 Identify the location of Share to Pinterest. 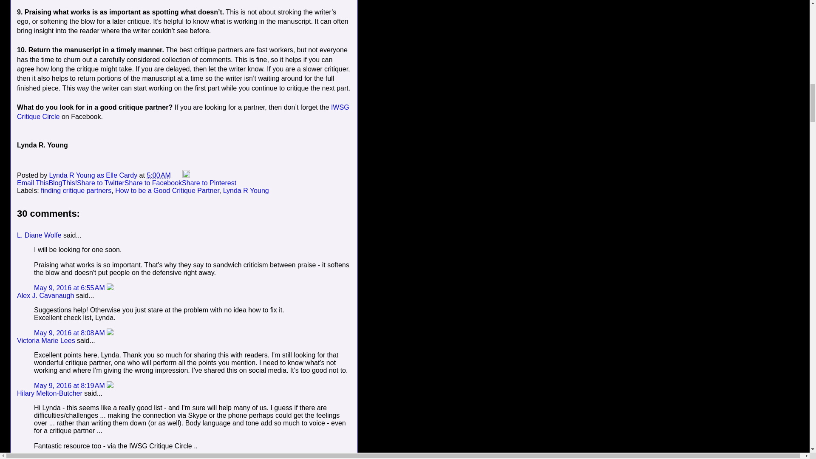
(209, 183).